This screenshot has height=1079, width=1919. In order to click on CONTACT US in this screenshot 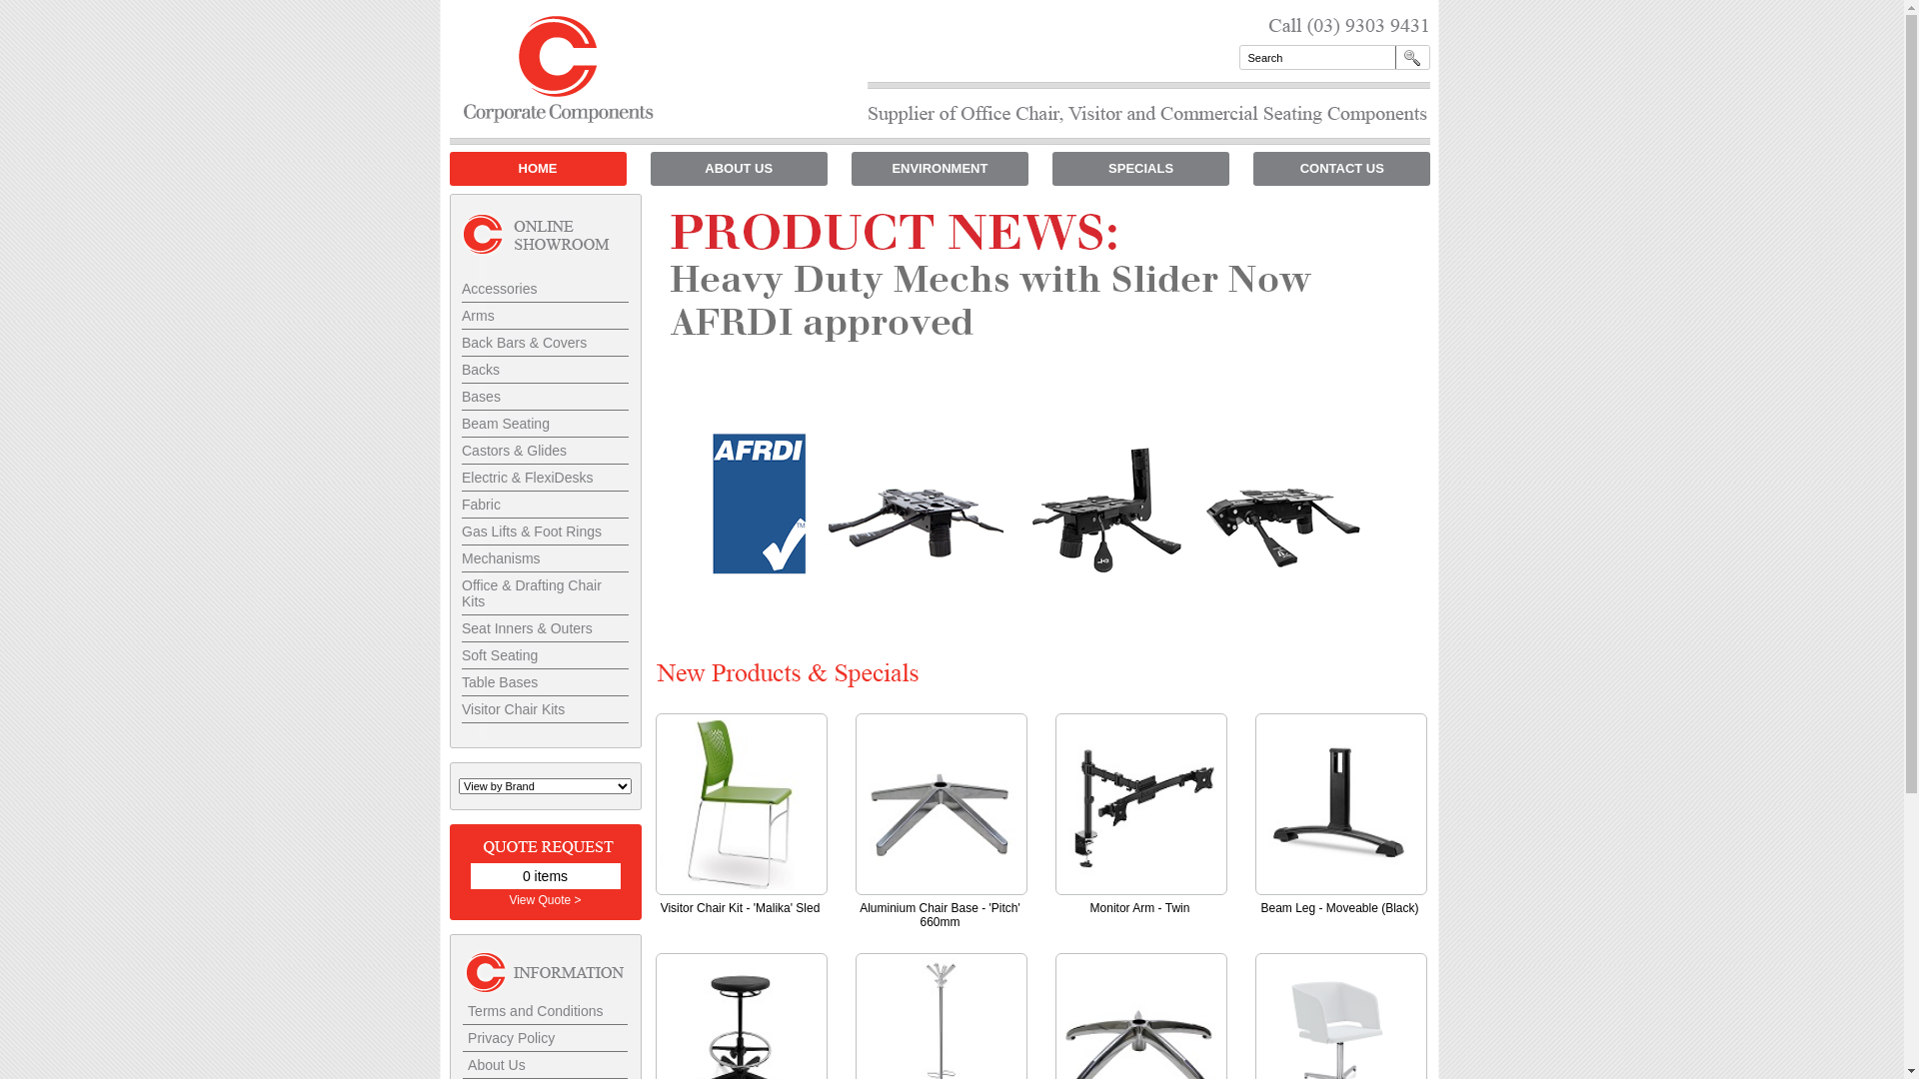, I will do `click(1341, 169)`.